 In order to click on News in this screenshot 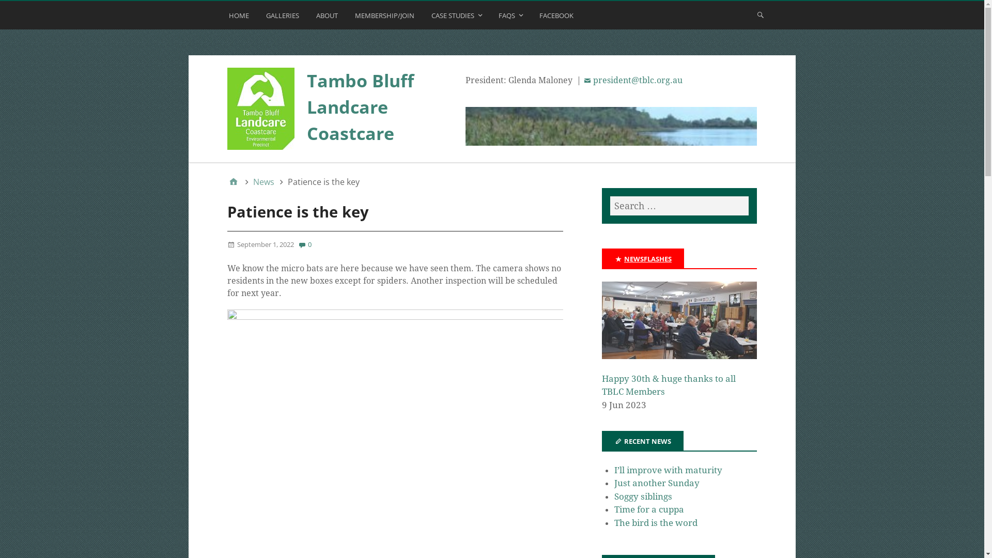, I will do `click(263, 182)`.